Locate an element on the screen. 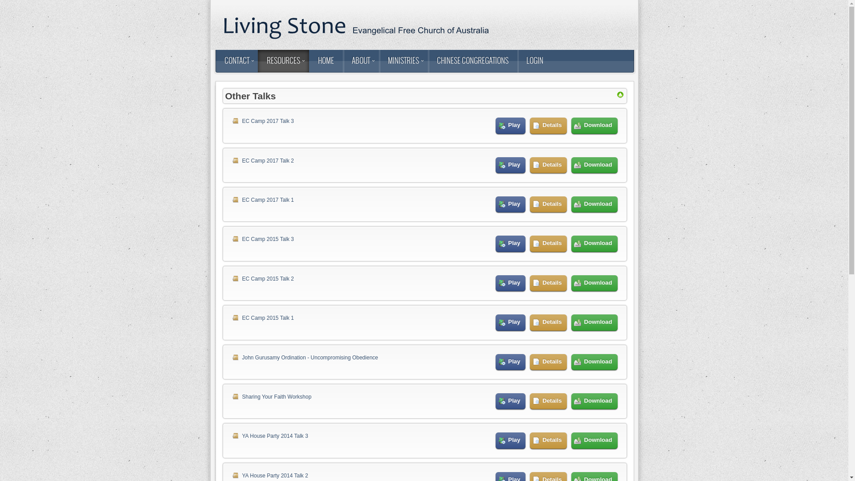 The width and height of the screenshot is (855, 481). Details is located at coordinates (549, 126).